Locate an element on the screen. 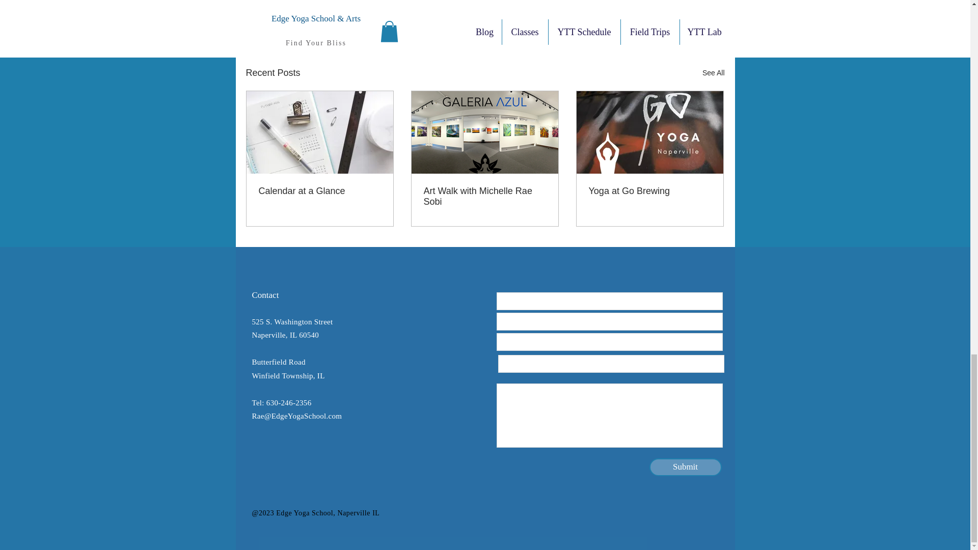  Submit is located at coordinates (685, 467).